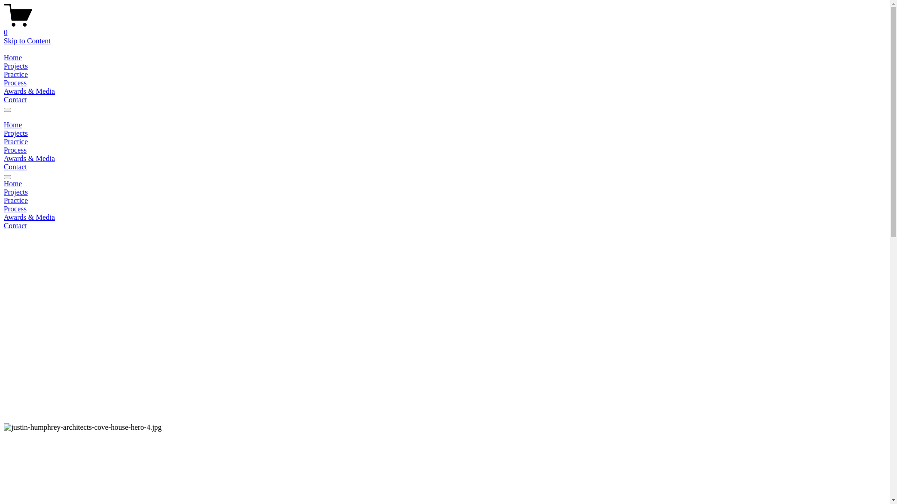  I want to click on Practice, so click(16, 141).